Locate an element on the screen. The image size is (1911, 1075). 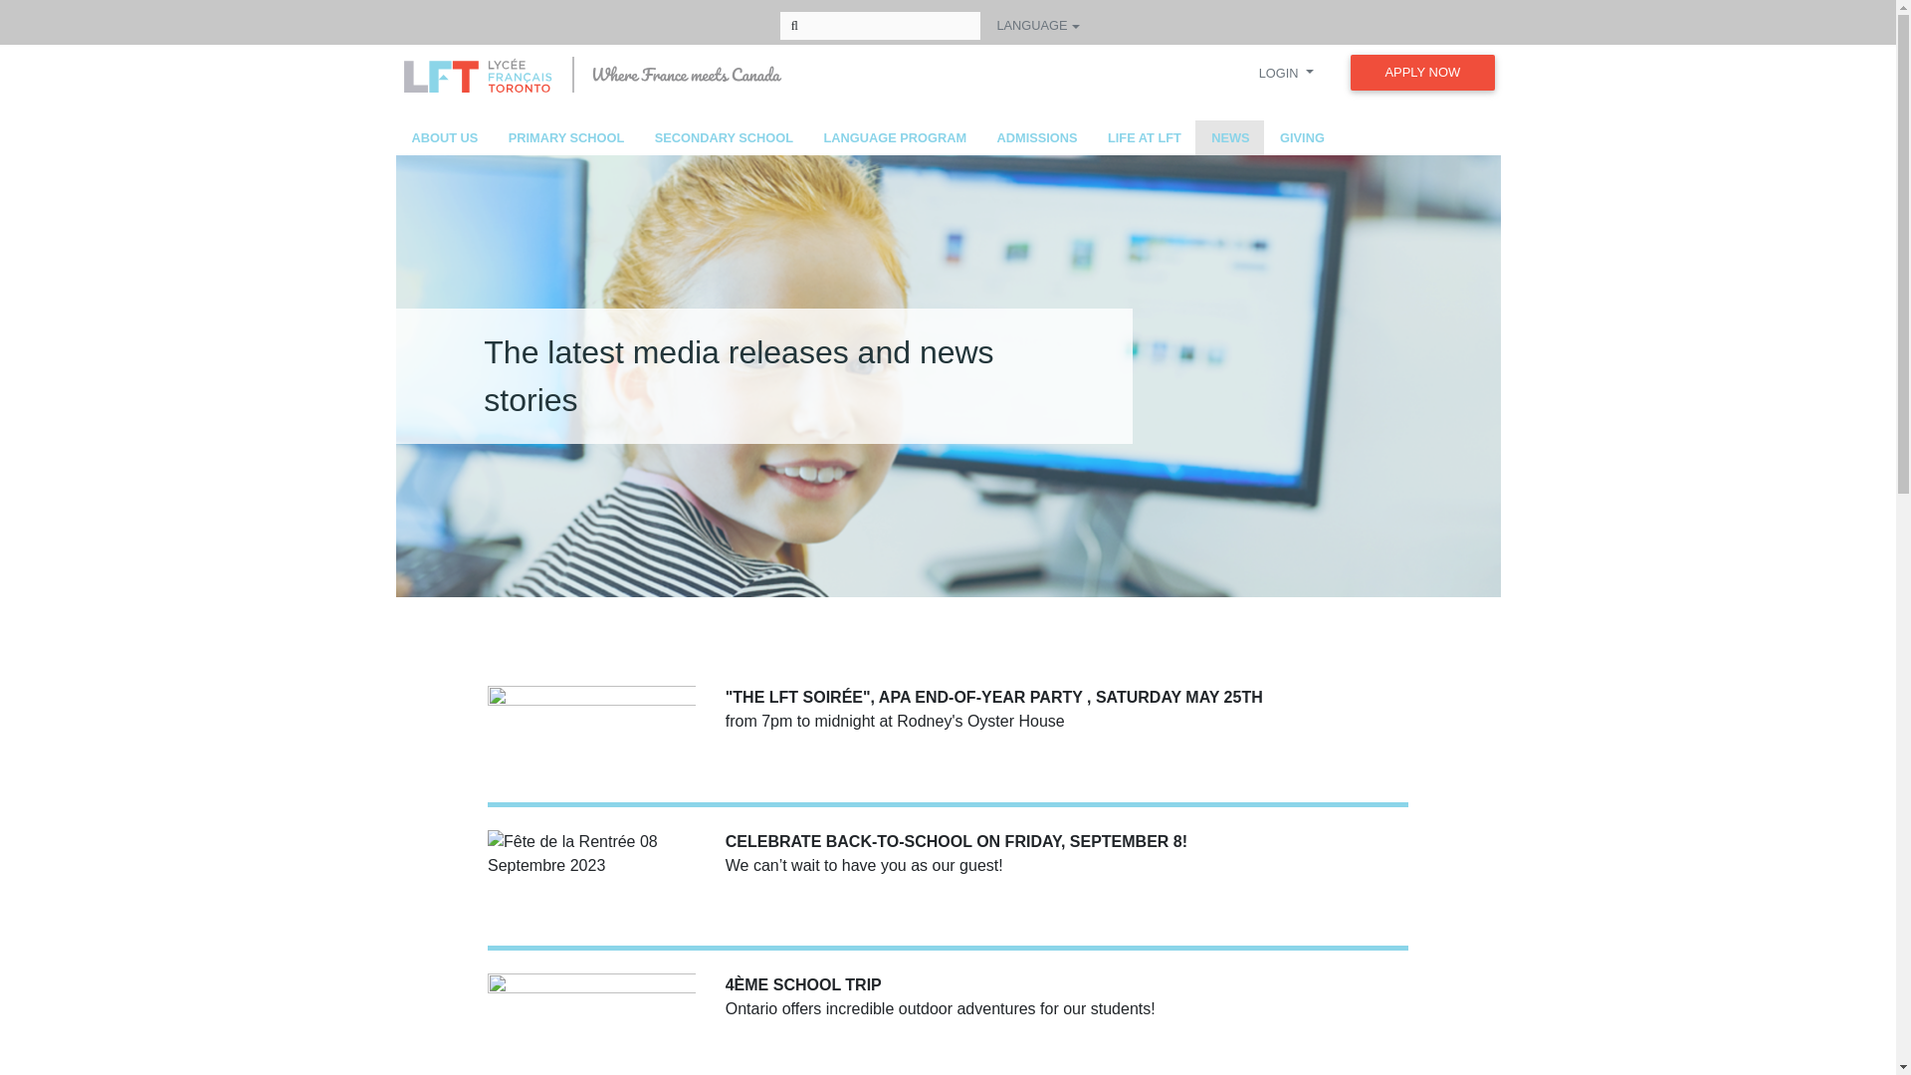
LOGIN is located at coordinates (1286, 72).